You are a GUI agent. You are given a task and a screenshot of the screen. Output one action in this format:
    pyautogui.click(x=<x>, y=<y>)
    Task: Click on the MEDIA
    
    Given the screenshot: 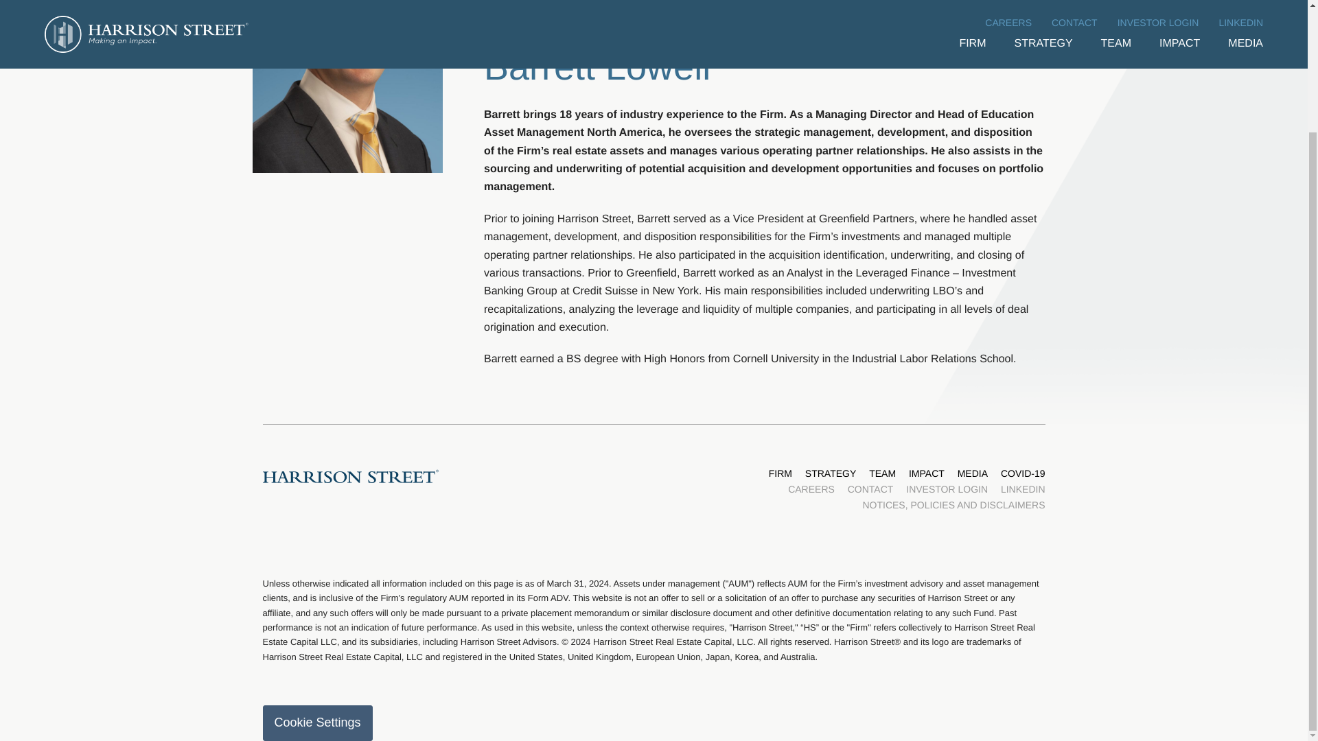 What is the action you would take?
    pyautogui.click(x=972, y=473)
    